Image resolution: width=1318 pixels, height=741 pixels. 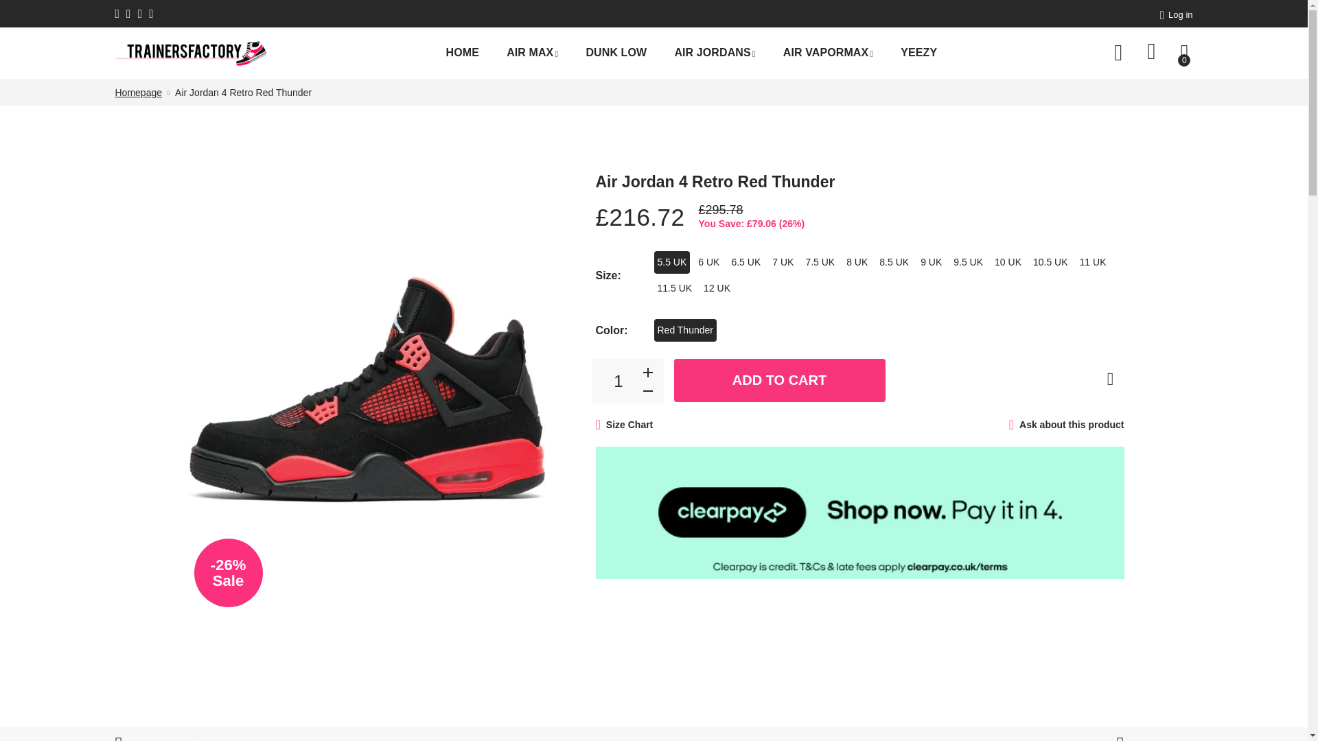 What do you see at coordinates (140, 14) in the screenshot?
I see `Trainers Factory on Instagram` at bounding box center [140, 14].